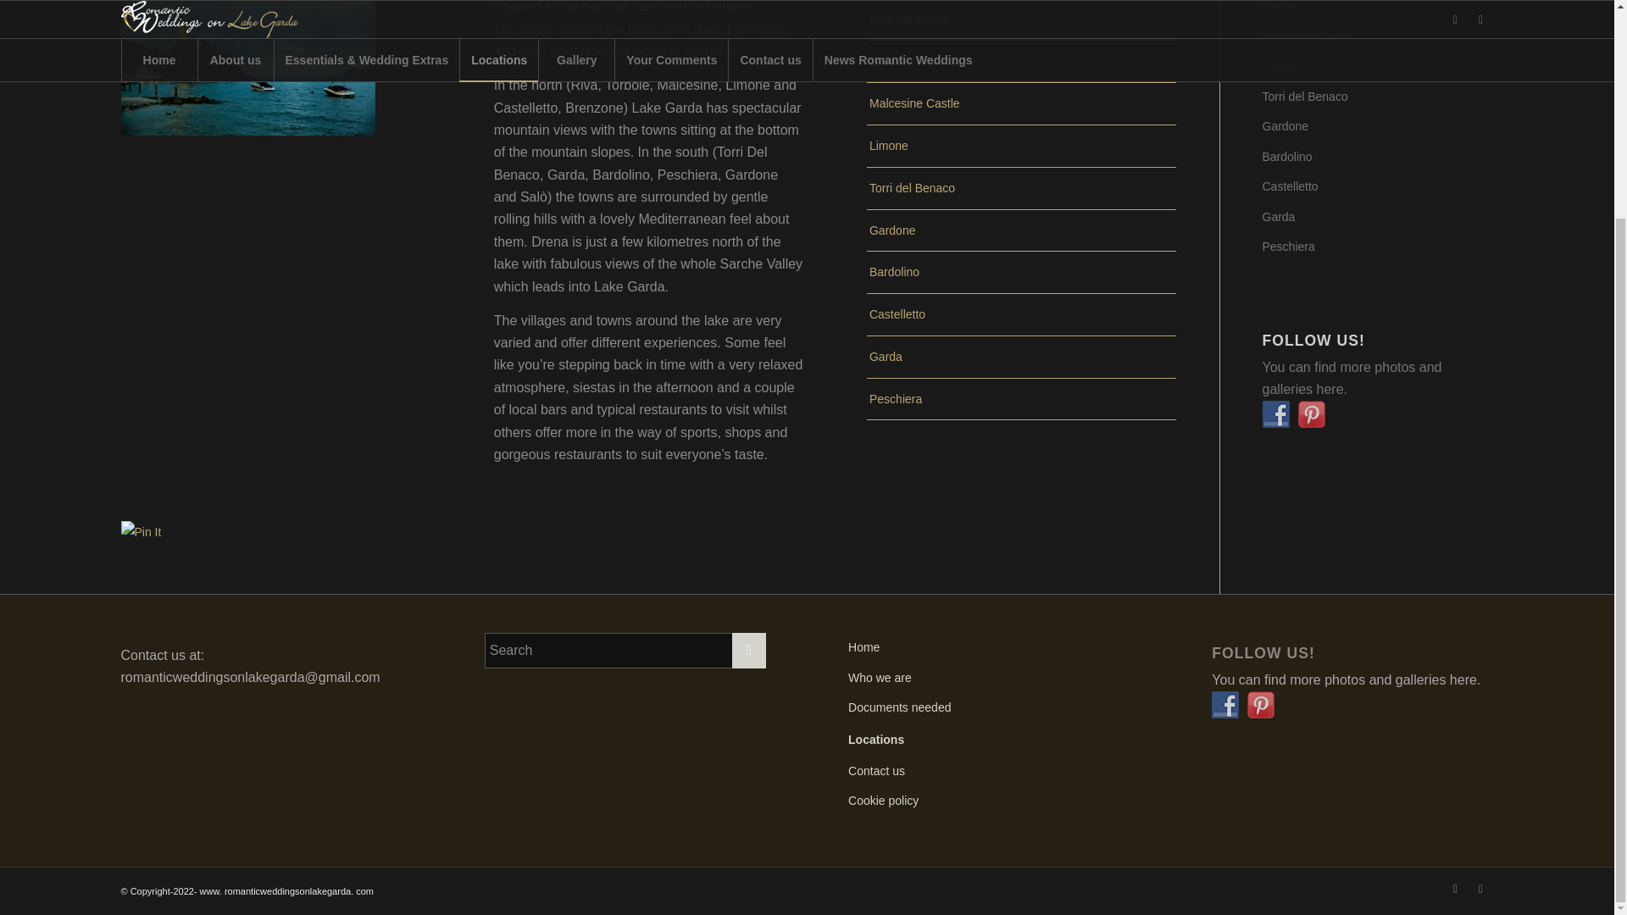 This screenshot has width=1627, height=915. What do you see at coordinates (1225, 705) in the screenshot?
I see `romantic weddings on lake garda` at bounding box center [1225, 705].